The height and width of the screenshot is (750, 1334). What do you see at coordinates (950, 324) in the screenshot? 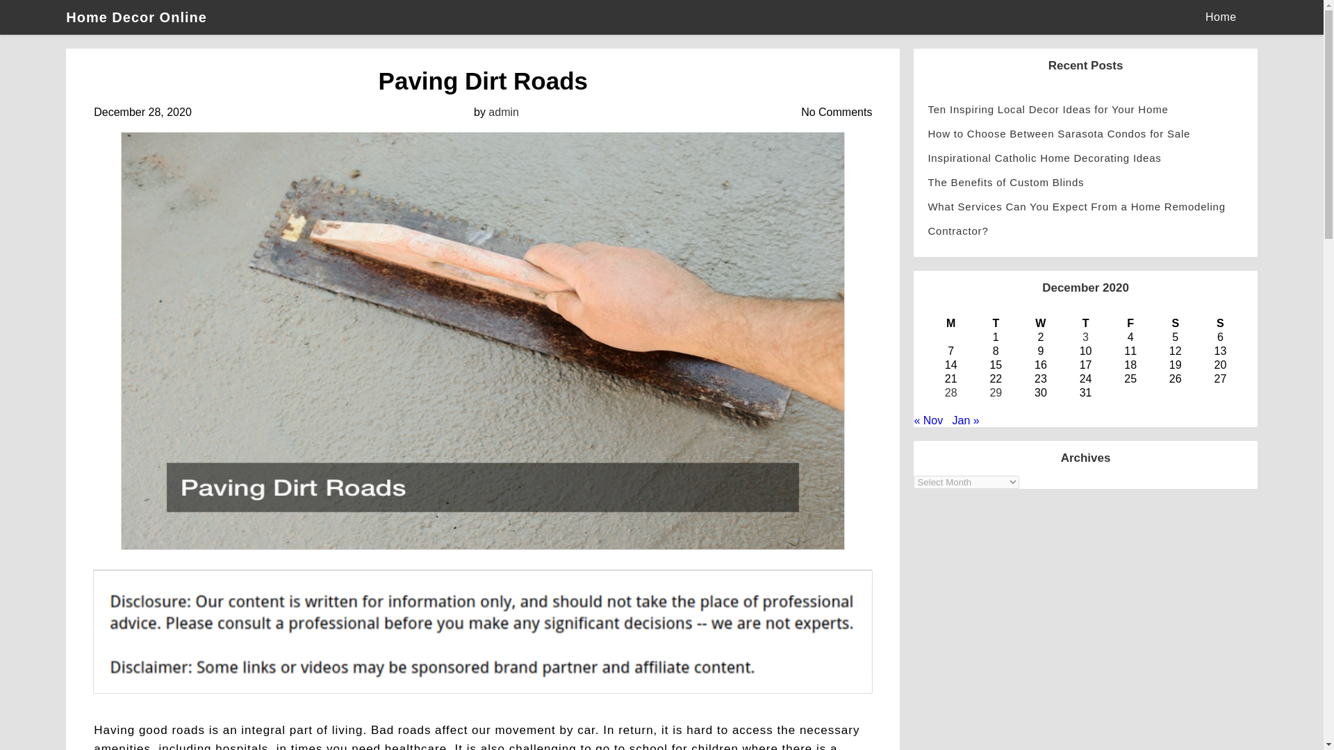
I see `Monday` at bounding box center [950, 324].